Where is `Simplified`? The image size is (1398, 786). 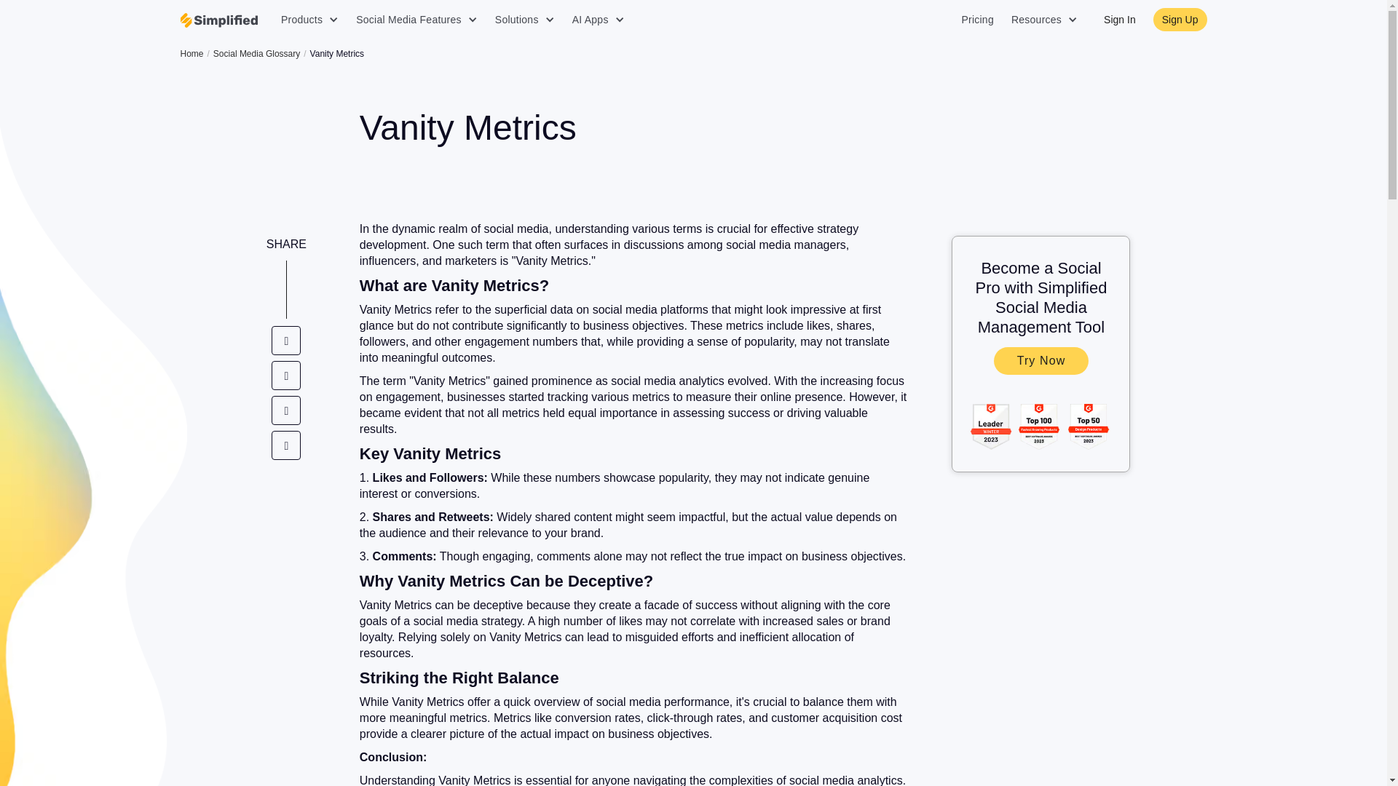
Simplified is located at coordinates (219, 20).